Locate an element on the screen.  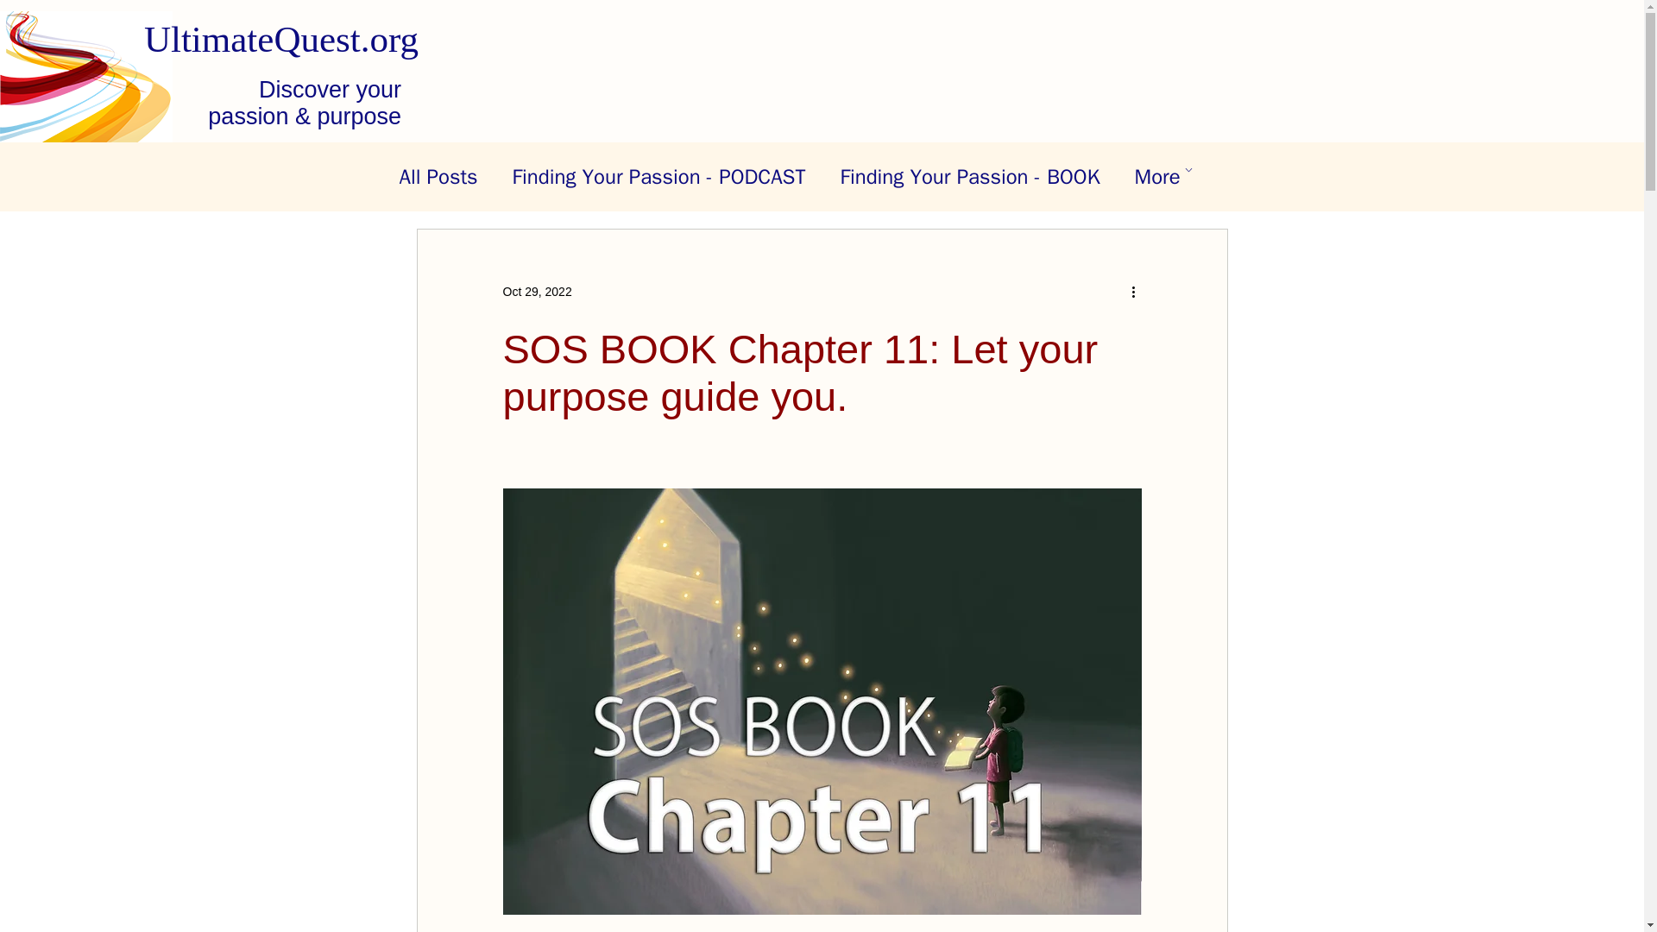
Oct 29, 2022 is located at coordinates (537, 292).